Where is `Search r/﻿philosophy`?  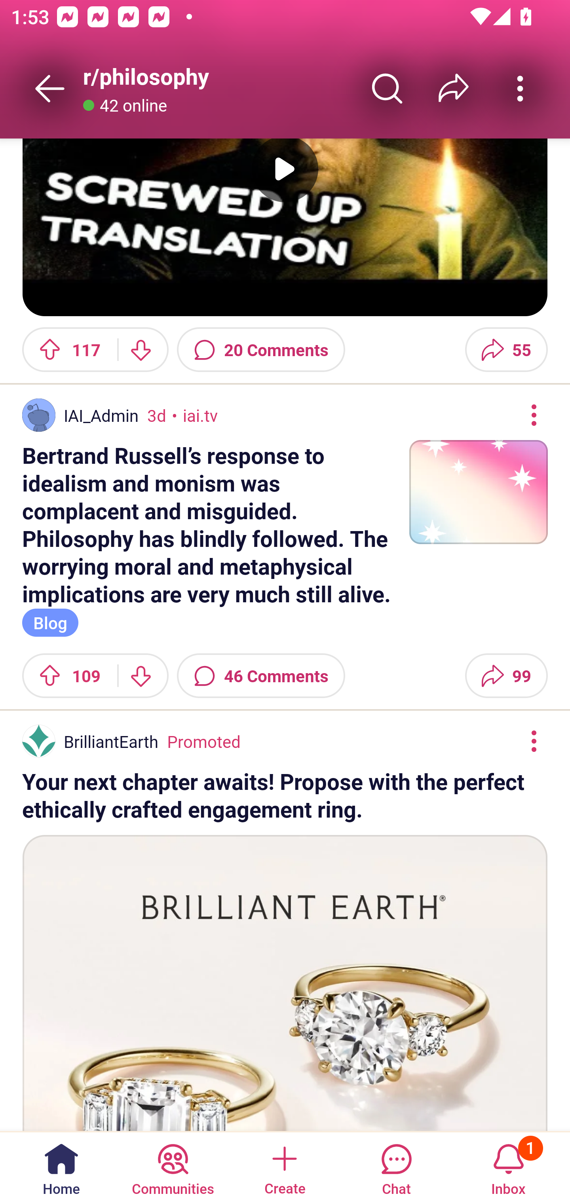 Search r/﻿philosophy is located at coordinates (387, 88).